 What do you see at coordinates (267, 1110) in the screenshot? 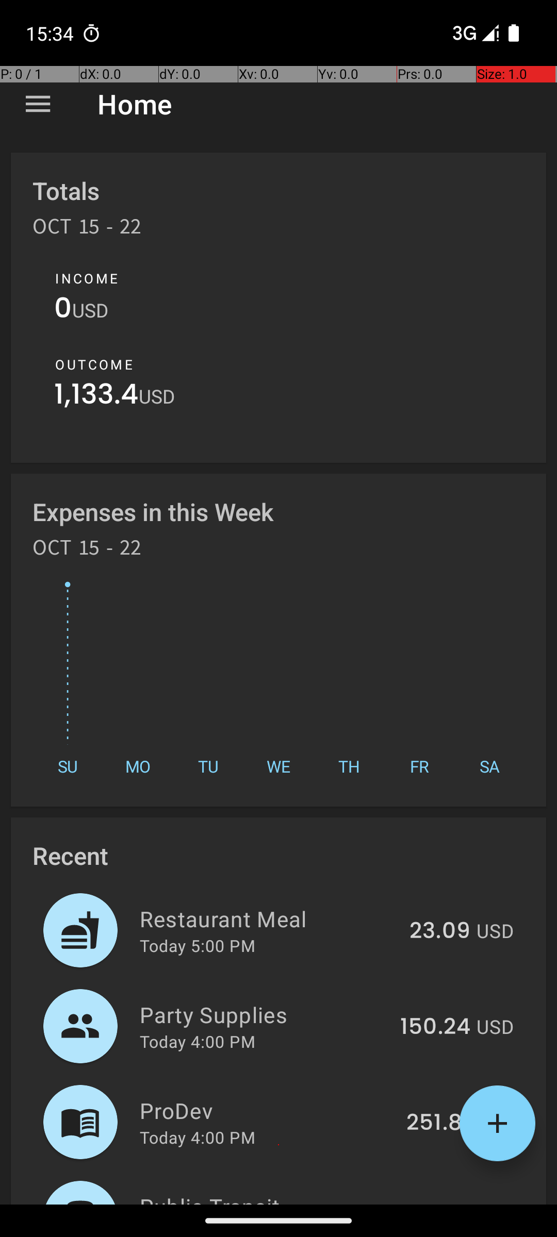
I see `ProDev` at bounding box center [267, 1110].